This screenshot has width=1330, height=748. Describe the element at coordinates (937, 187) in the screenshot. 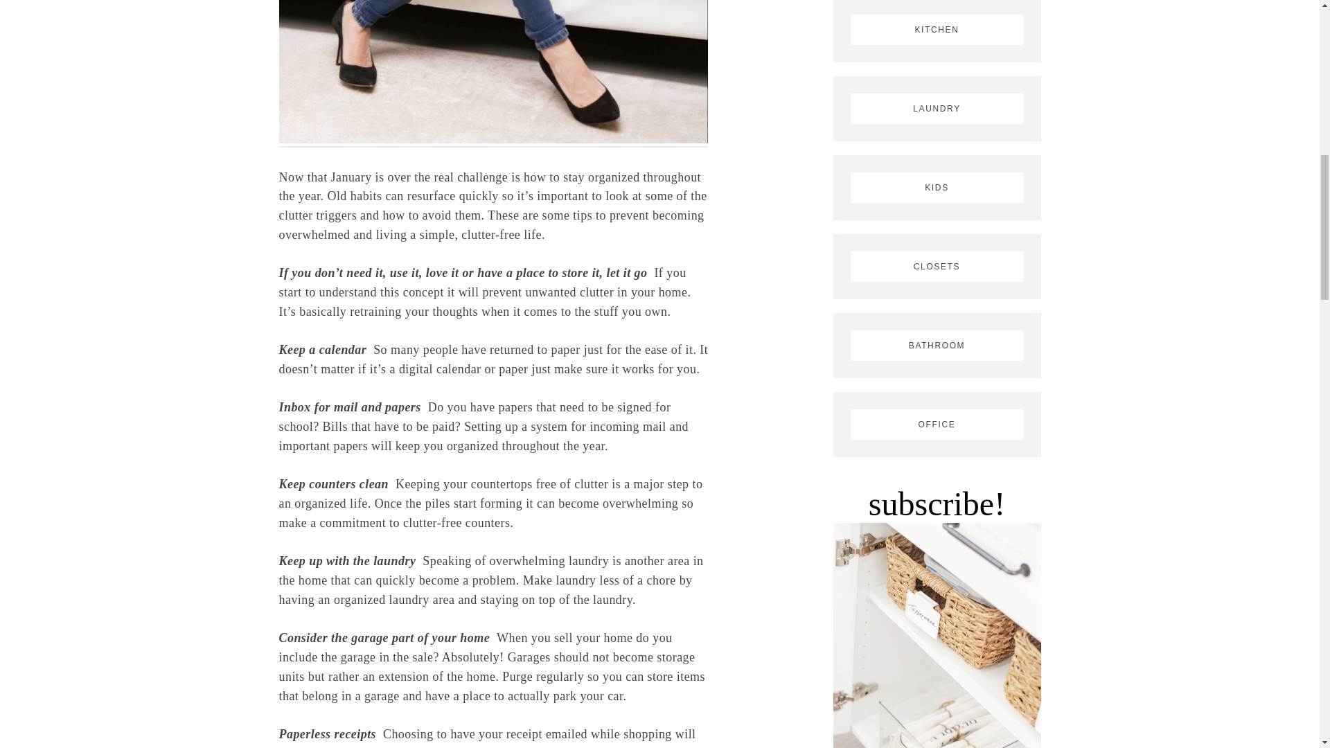

I see `KIDS` at that location.